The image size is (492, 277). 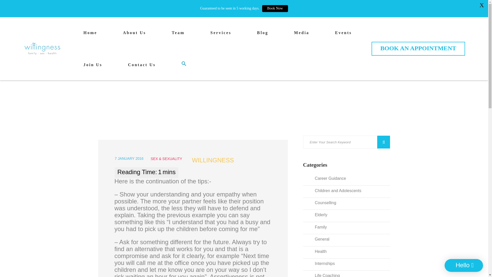 What do you see at coordinates (93, 67) in the screenshot?
I see `Join Us` at bounding box center [93, 67].